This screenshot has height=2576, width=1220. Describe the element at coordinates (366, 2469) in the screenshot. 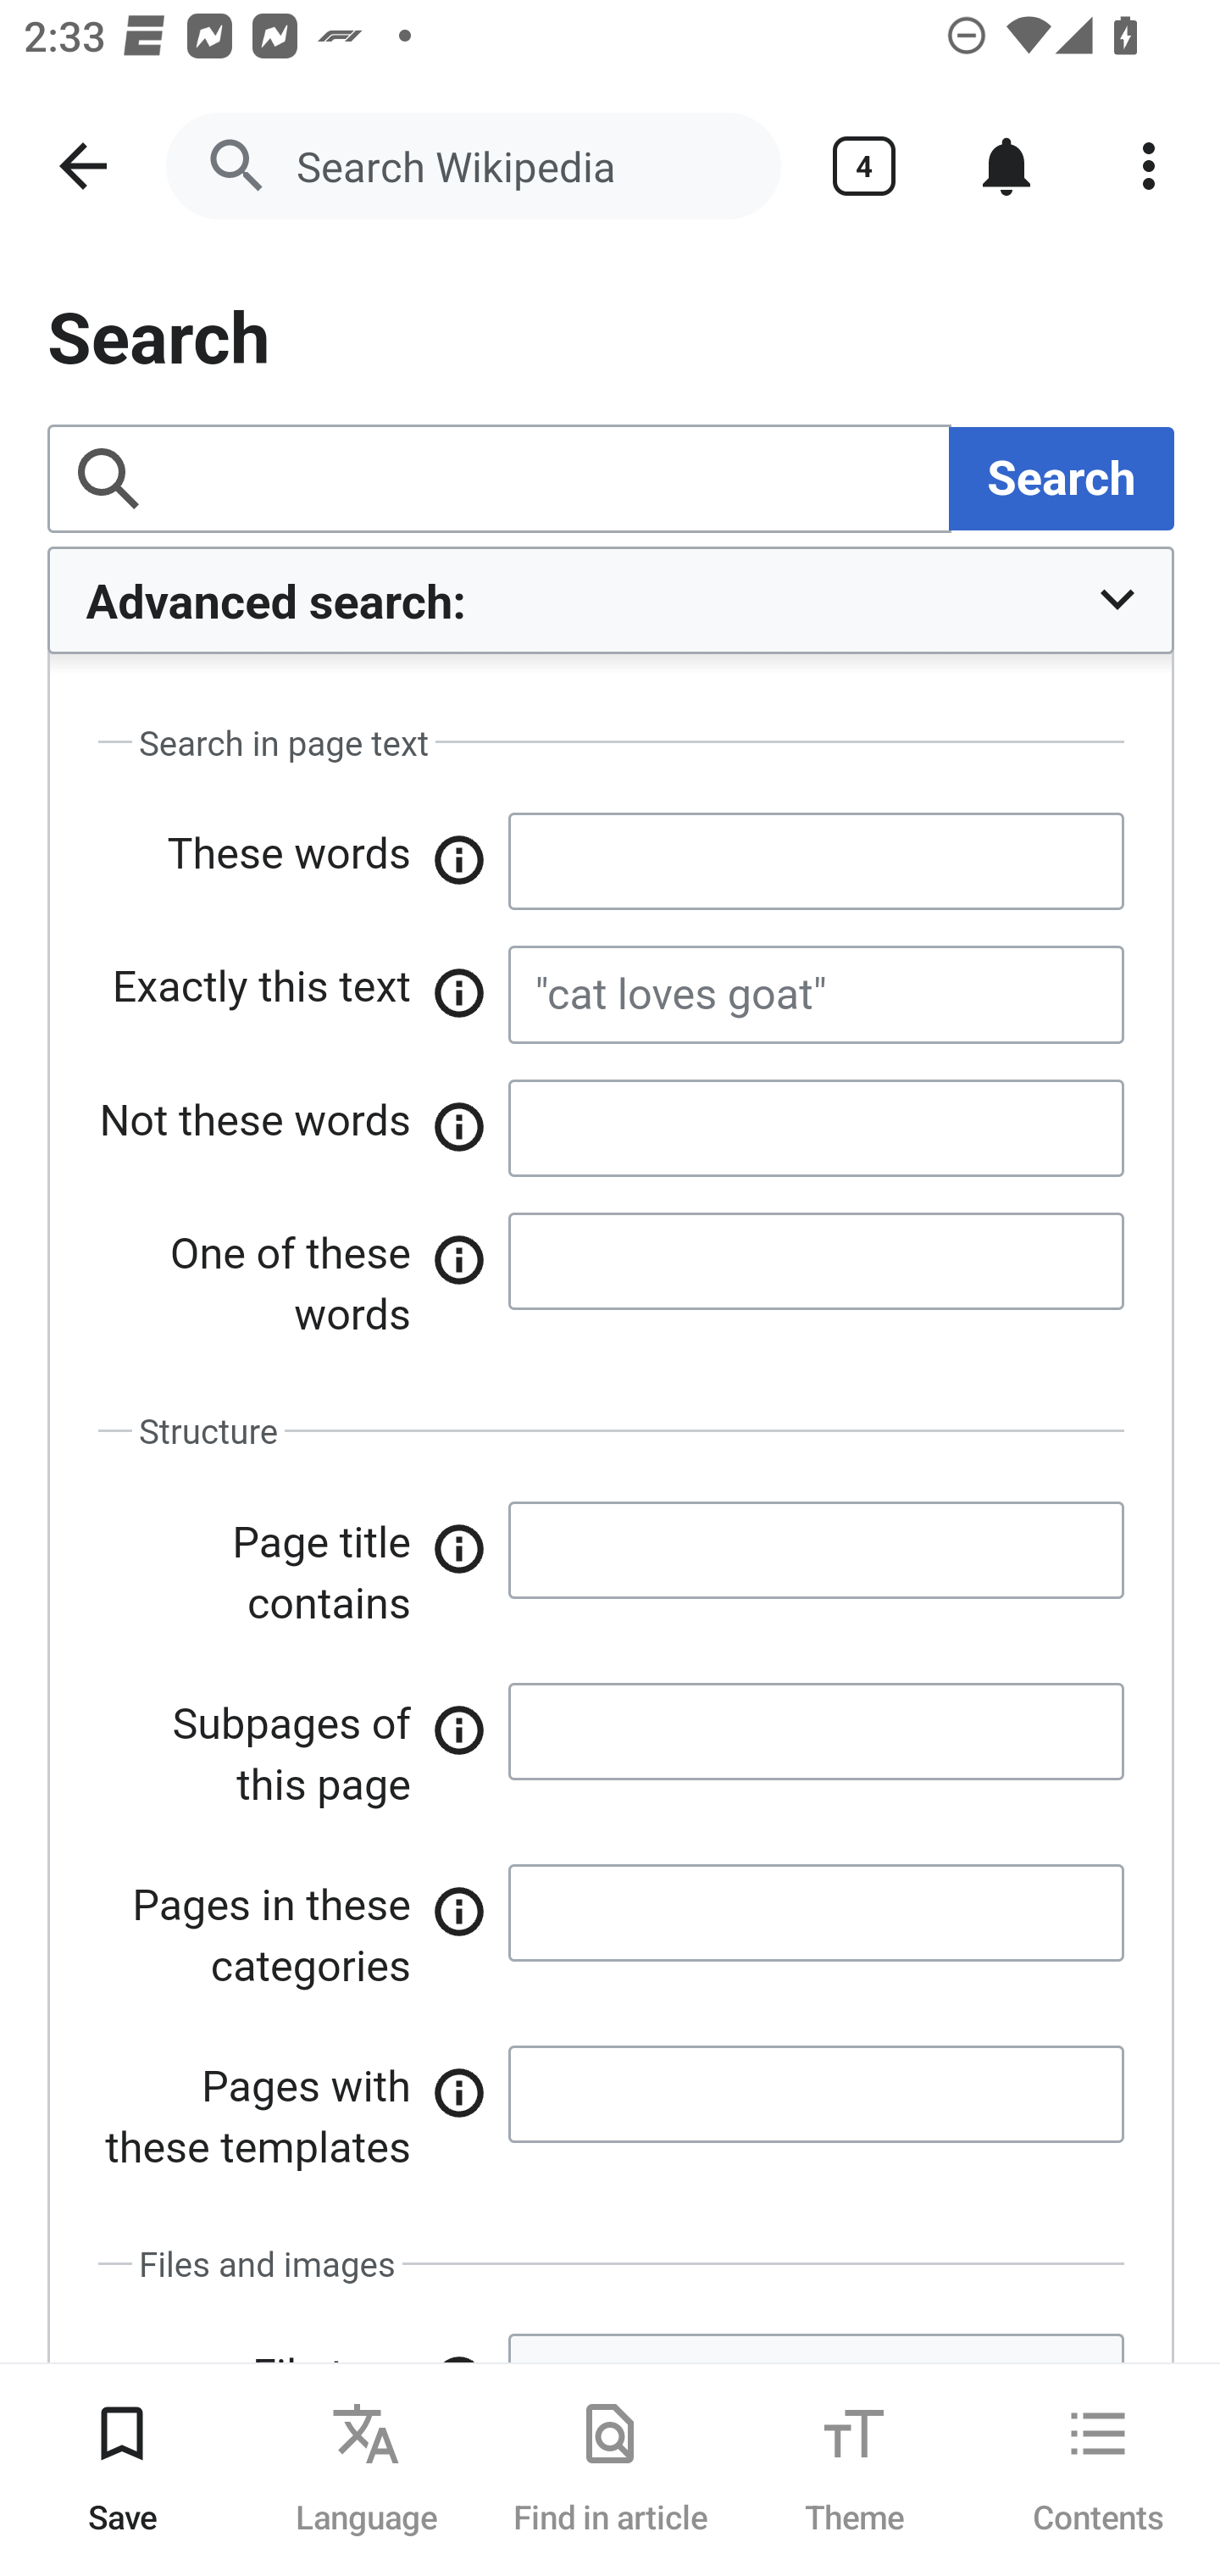

I see `Language` at that location.